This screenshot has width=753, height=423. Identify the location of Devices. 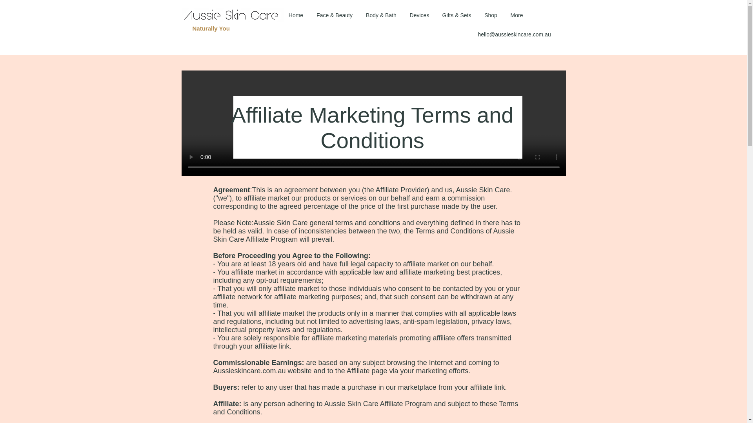
(419, 15).